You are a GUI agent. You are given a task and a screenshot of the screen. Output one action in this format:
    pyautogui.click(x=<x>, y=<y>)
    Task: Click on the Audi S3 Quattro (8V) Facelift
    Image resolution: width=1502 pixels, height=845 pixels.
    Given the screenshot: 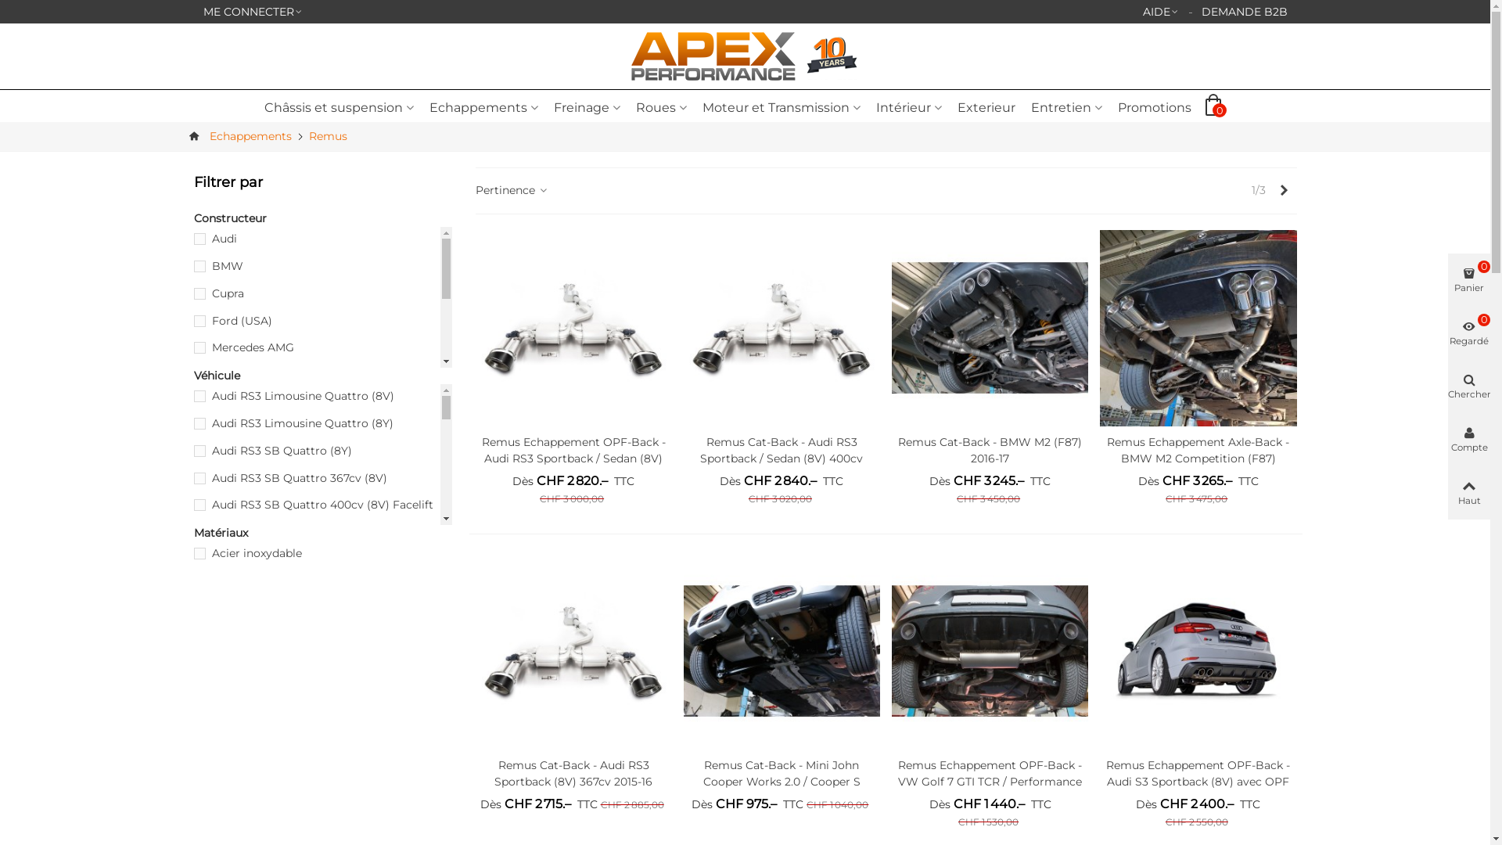 What is the action you would take?
    pyautogui.click(x=322, y=587)
    